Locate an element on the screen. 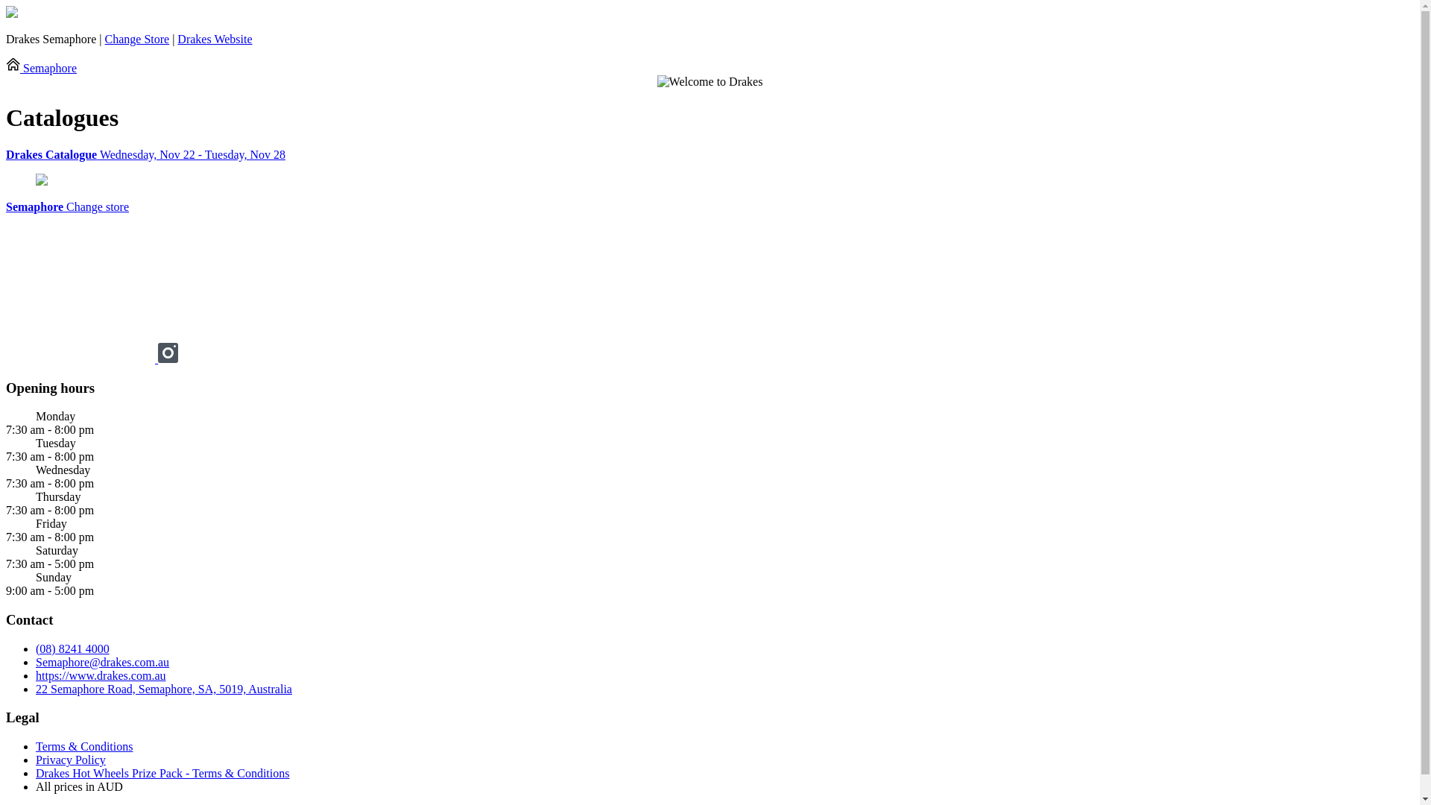 The image size is (1431, 805). Privacy Policy is located at coordinates (71, 760).